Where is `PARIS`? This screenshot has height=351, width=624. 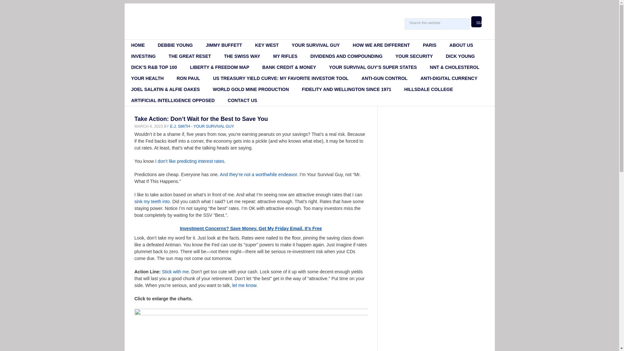
PARIS is located at coordinates (430, 45).